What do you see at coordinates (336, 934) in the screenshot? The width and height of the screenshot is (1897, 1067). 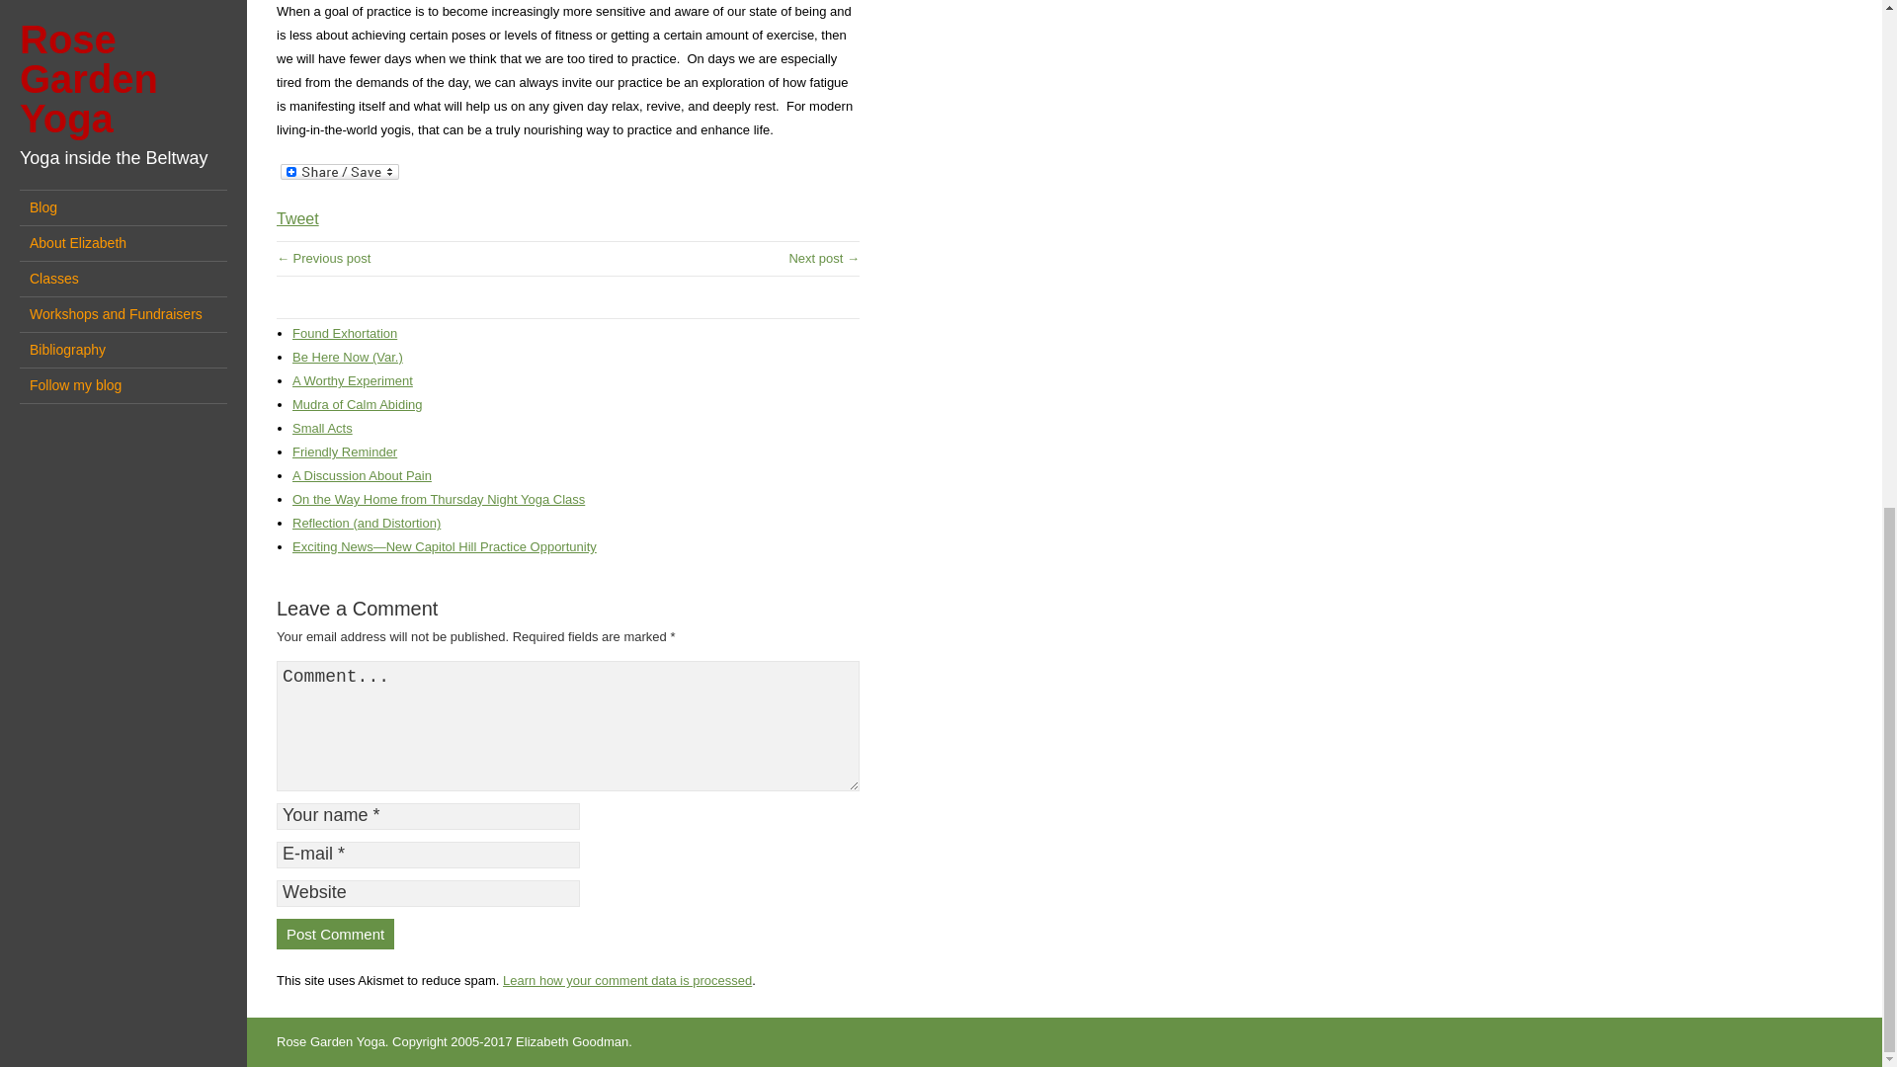 I see `Post Comment` at bounding box center [336, 934].